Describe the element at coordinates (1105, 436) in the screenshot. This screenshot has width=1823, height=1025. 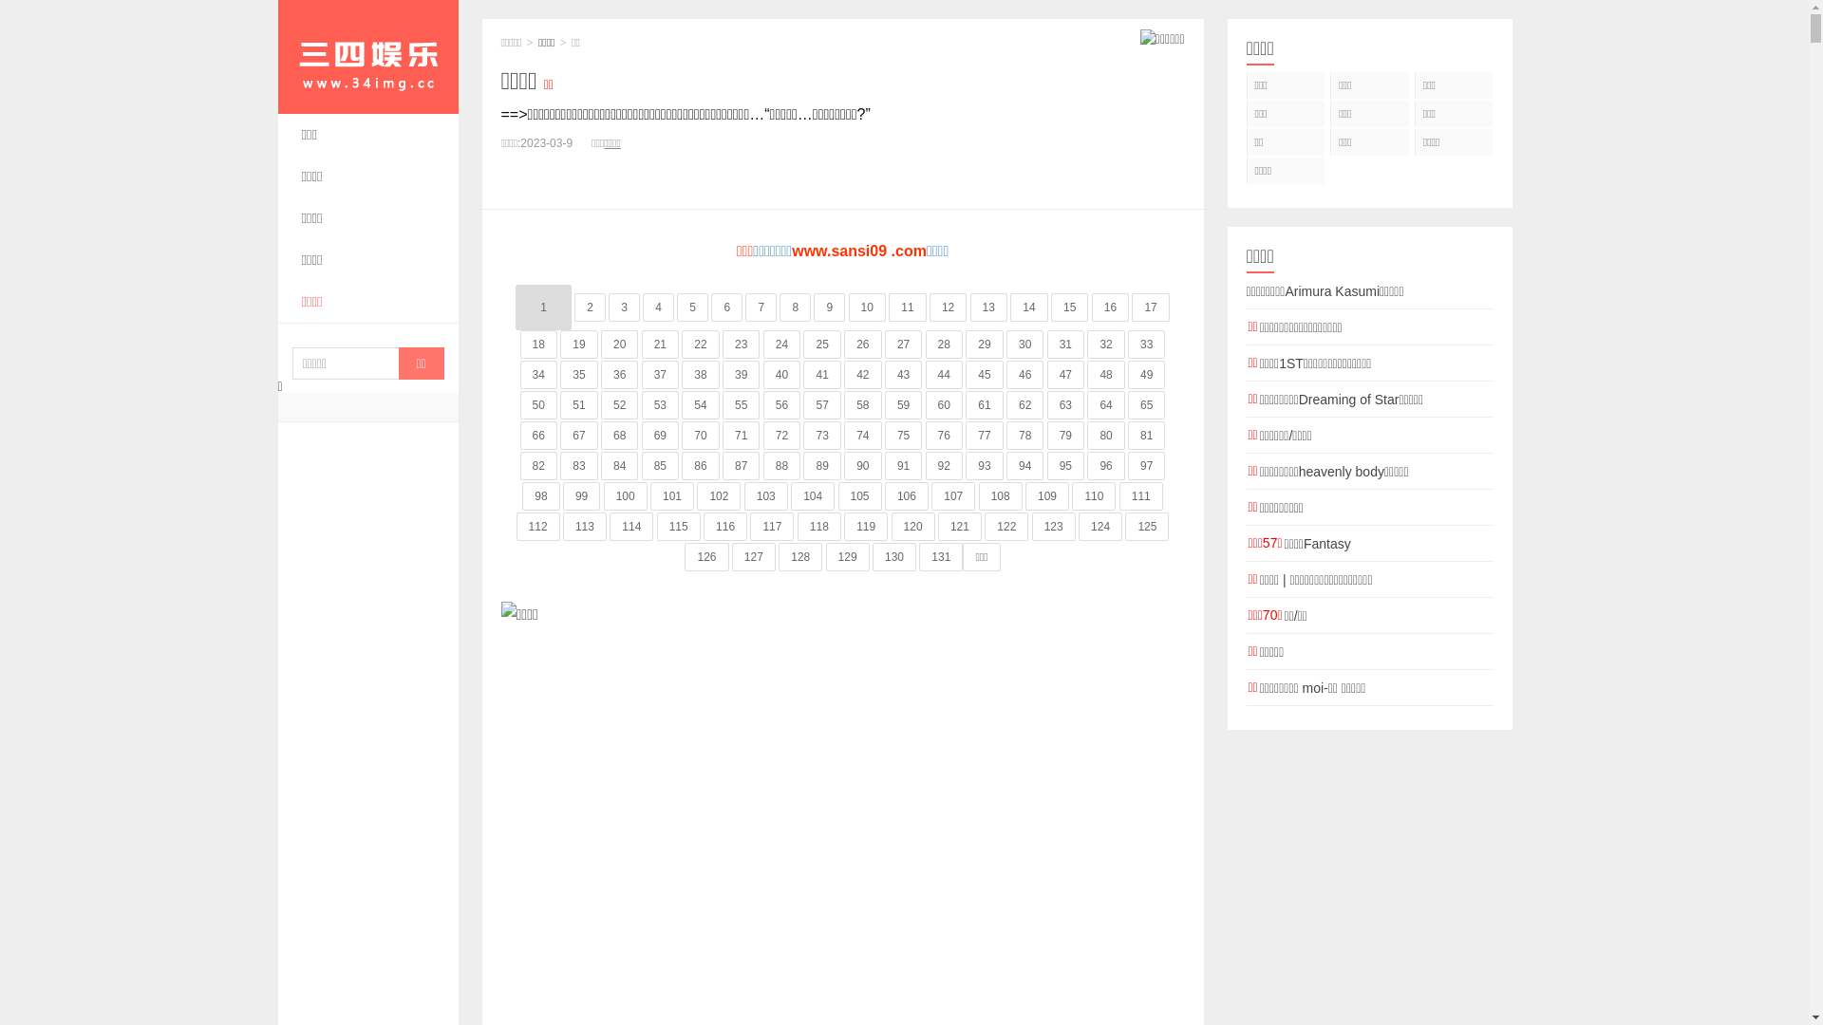
I see `80` at that location.